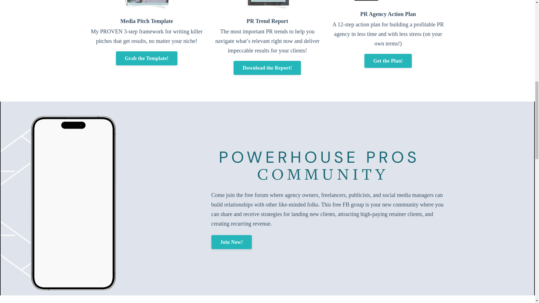 This screenshot has height=303, width=539. Describe the element at coordinates (267, 68) in the screenshot. I see `Download the Report!` at that location.